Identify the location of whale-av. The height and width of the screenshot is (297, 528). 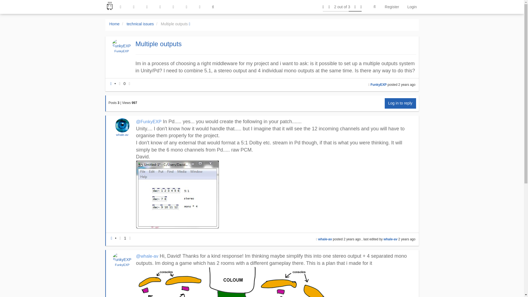
(122, 134).